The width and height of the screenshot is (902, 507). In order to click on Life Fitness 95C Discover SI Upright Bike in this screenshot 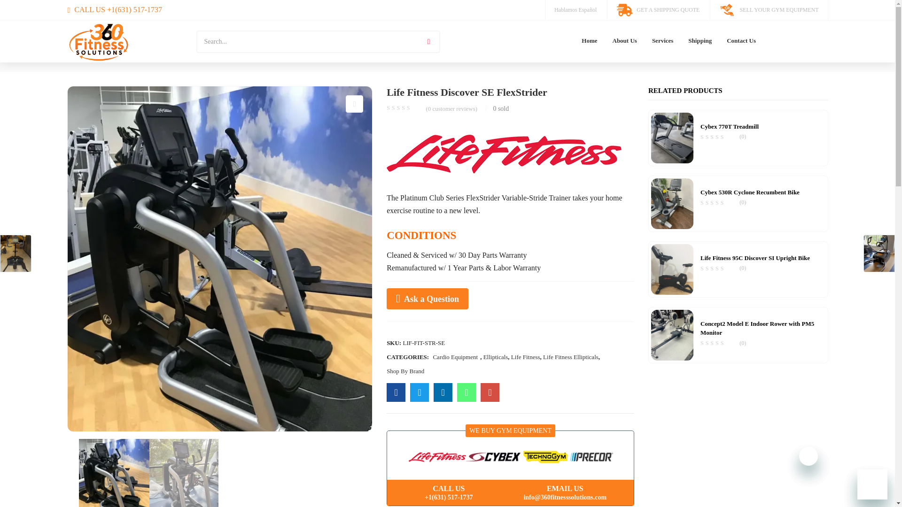, I will do `click(672, 268)`.